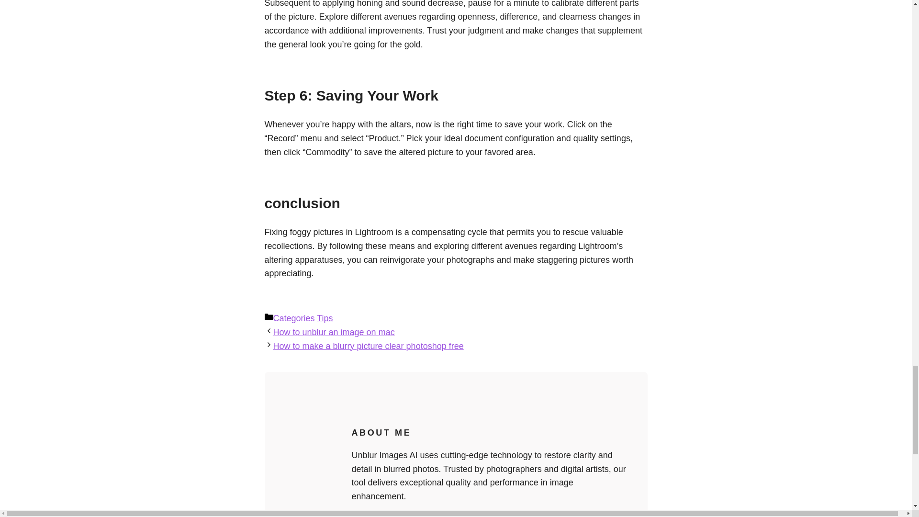 The width and height of the screenshot is (919, 517). Describe the element at coordinates (368, 346) in the screenshot. I see `How to make a blurry picture clear photoshop free` at that location.